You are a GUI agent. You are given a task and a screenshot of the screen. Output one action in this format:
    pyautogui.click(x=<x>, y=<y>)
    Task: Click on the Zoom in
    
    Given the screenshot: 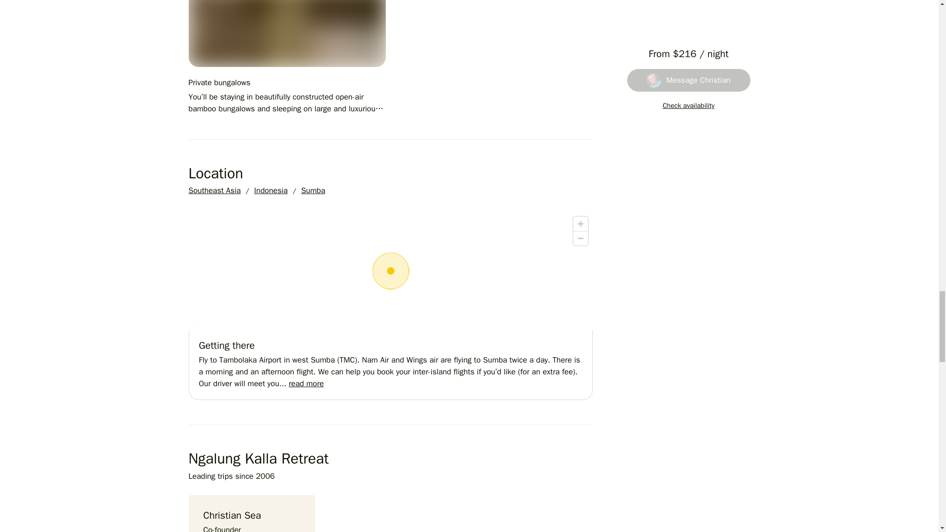 What is the action you would take?
    pyautogui.click(x=580, y=224)
    